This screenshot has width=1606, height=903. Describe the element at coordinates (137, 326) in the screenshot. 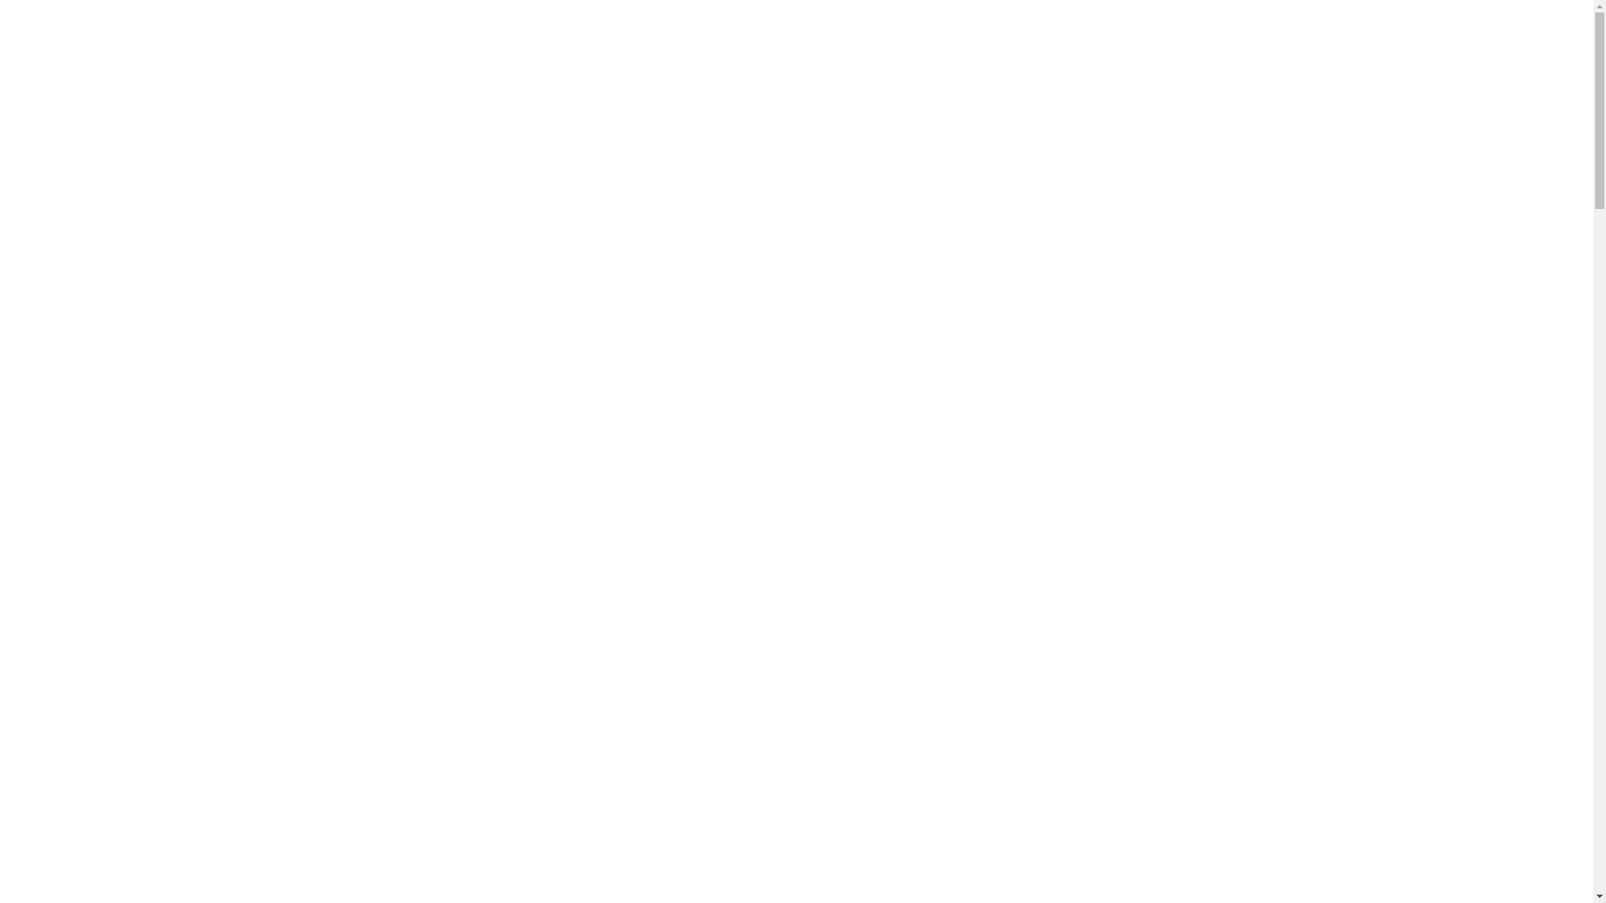

I see `Installation` at that location.